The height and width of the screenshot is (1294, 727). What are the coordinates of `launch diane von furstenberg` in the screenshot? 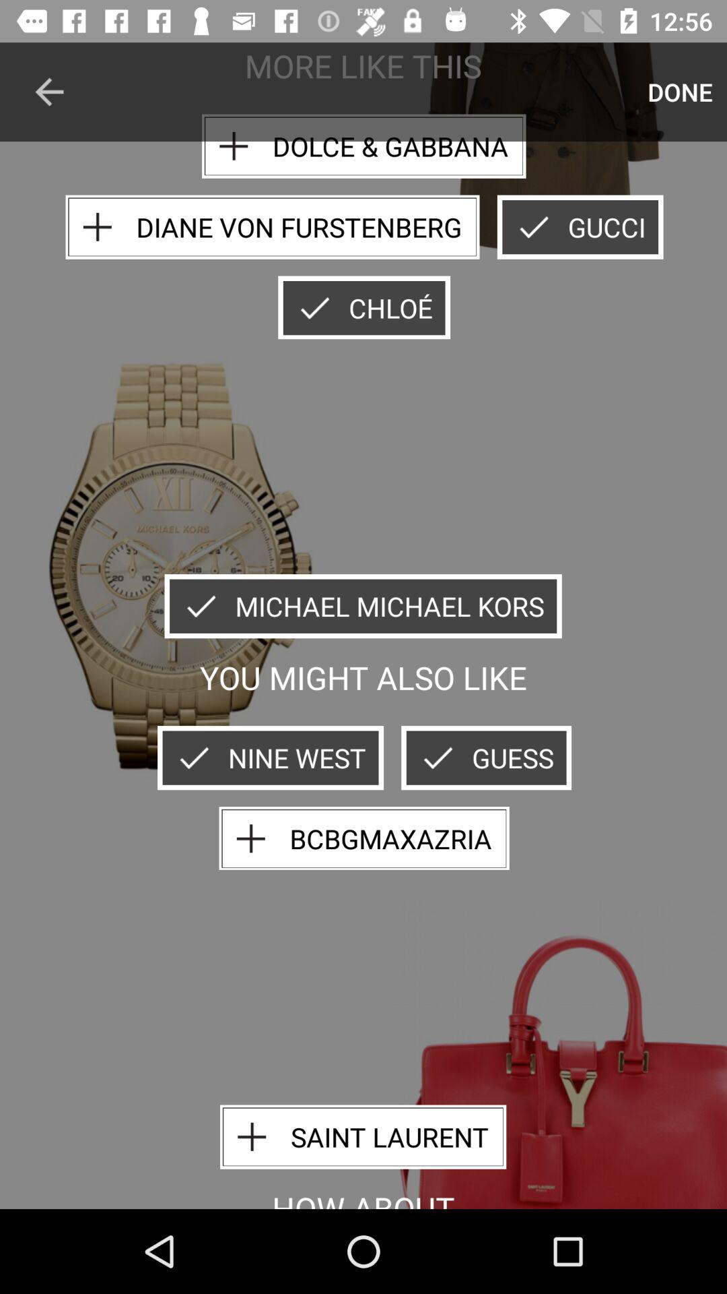 It's located at (272, 226).